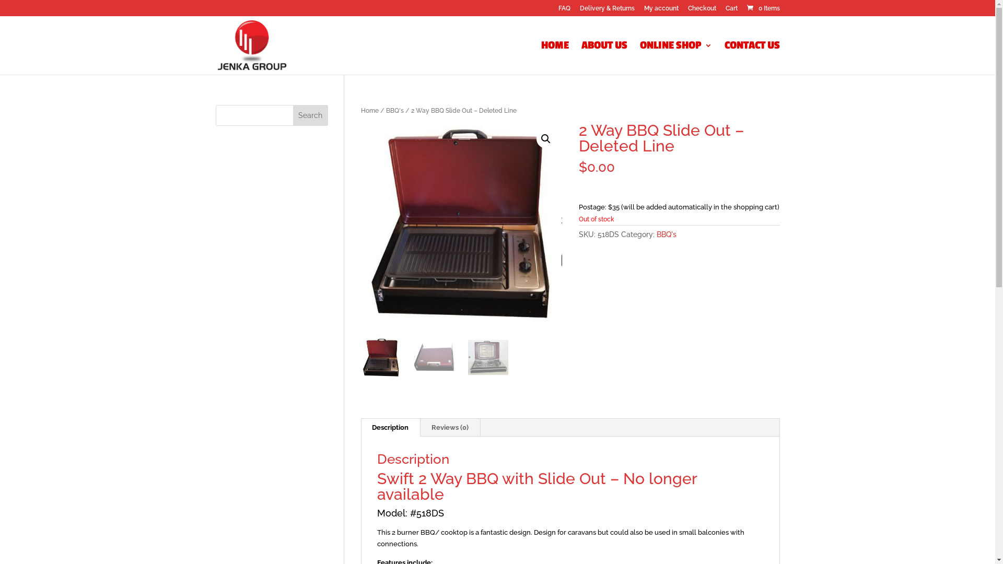 This screenshot has height=564, width=1003. What do you see at coordinates (370, 111) in the screenshot?
I see `Home` at bounding box center [370, 111].